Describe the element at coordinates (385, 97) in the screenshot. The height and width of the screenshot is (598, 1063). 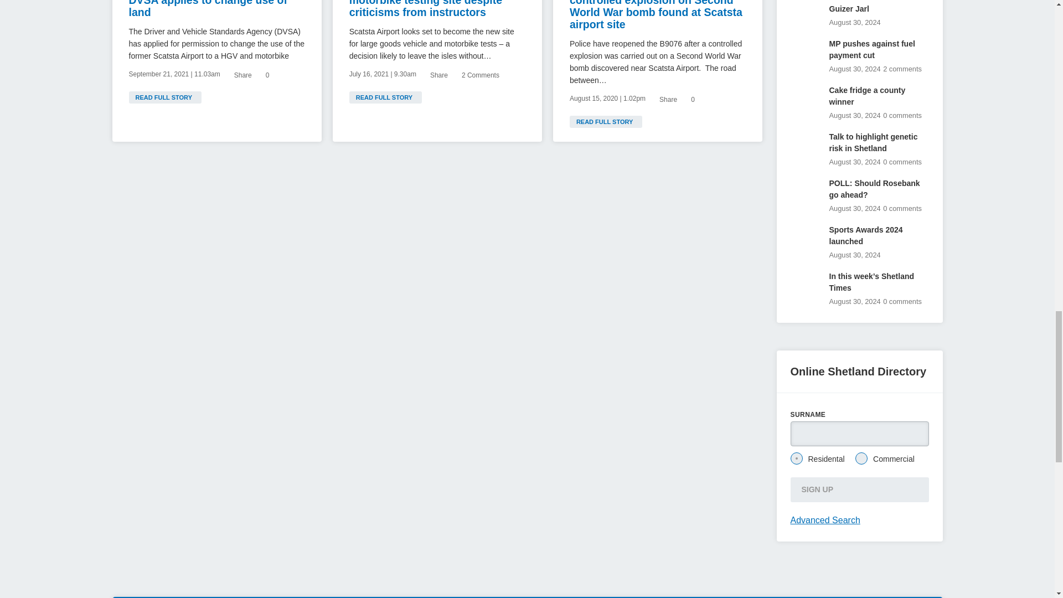
I see `READ FULL STORY` at that location.